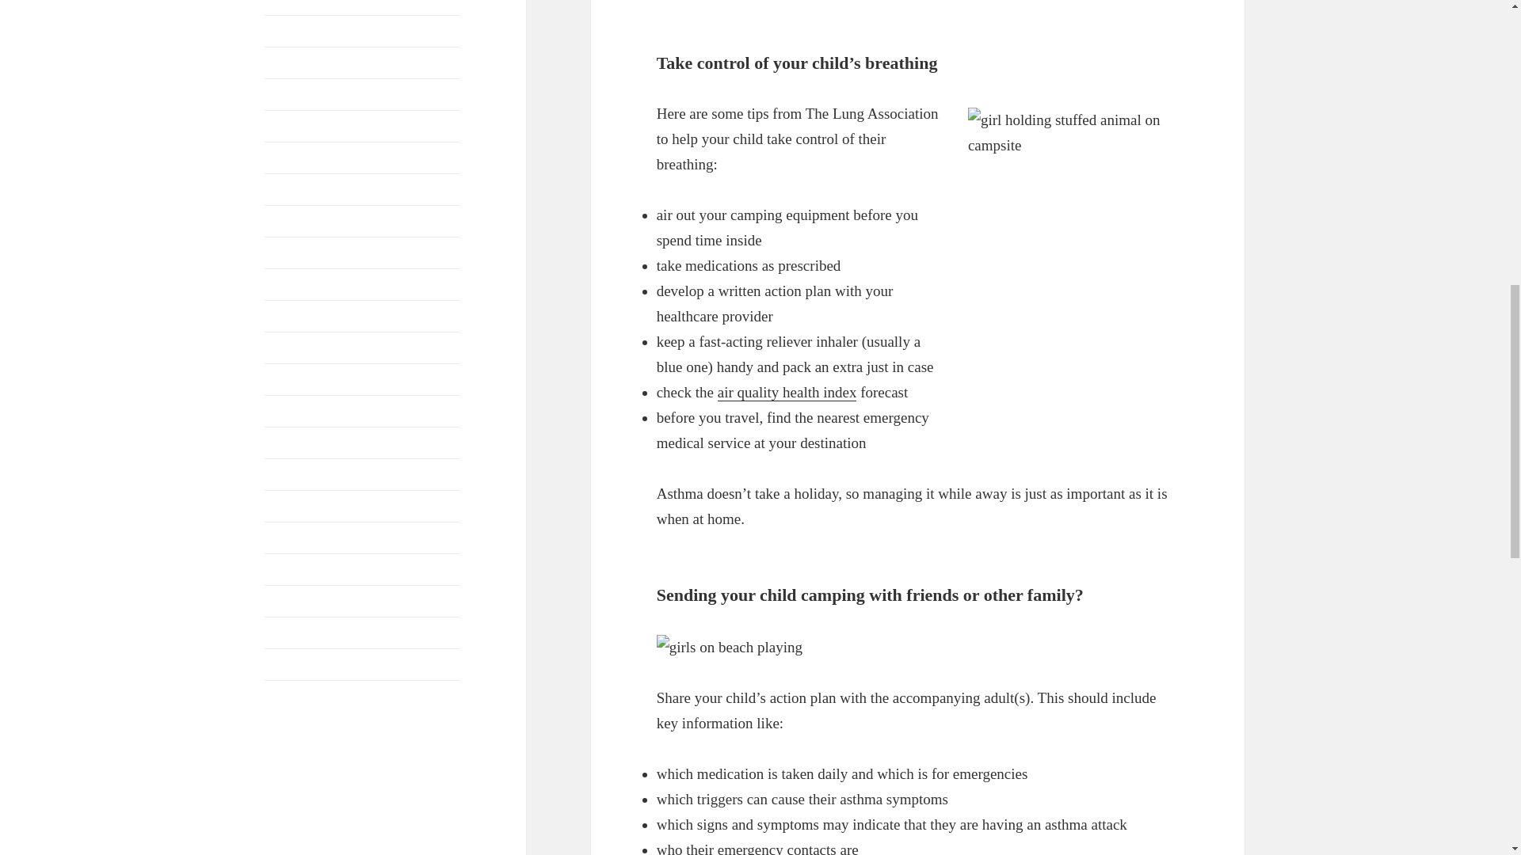 This screenshot has width=1521, height=855. What do you see at coordinates (287, 316) in the screenshot?
I see `Paddling` at bounding box center [287, 316].